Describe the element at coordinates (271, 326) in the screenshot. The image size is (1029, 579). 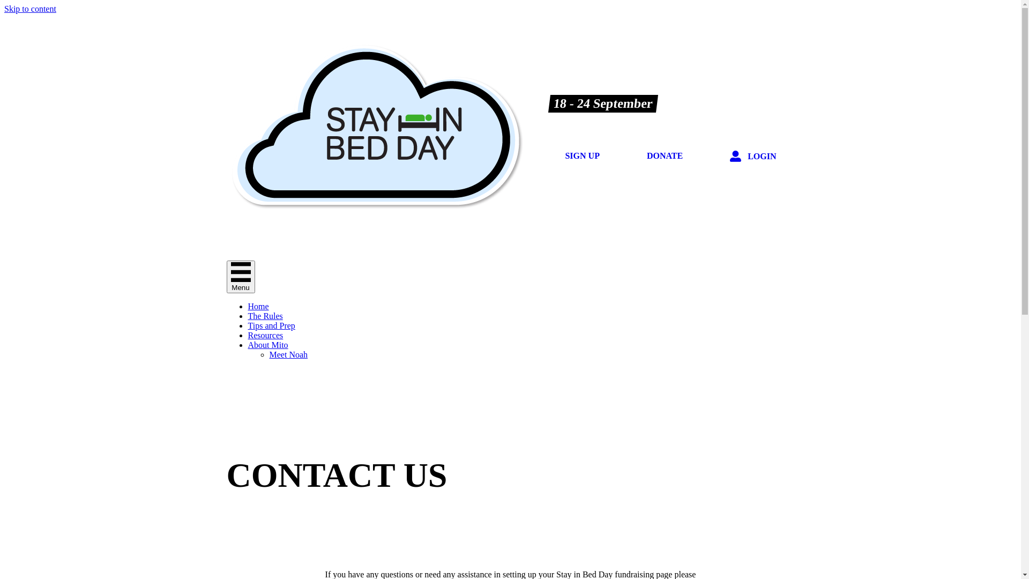
I see `Tips and Prep` at that location.